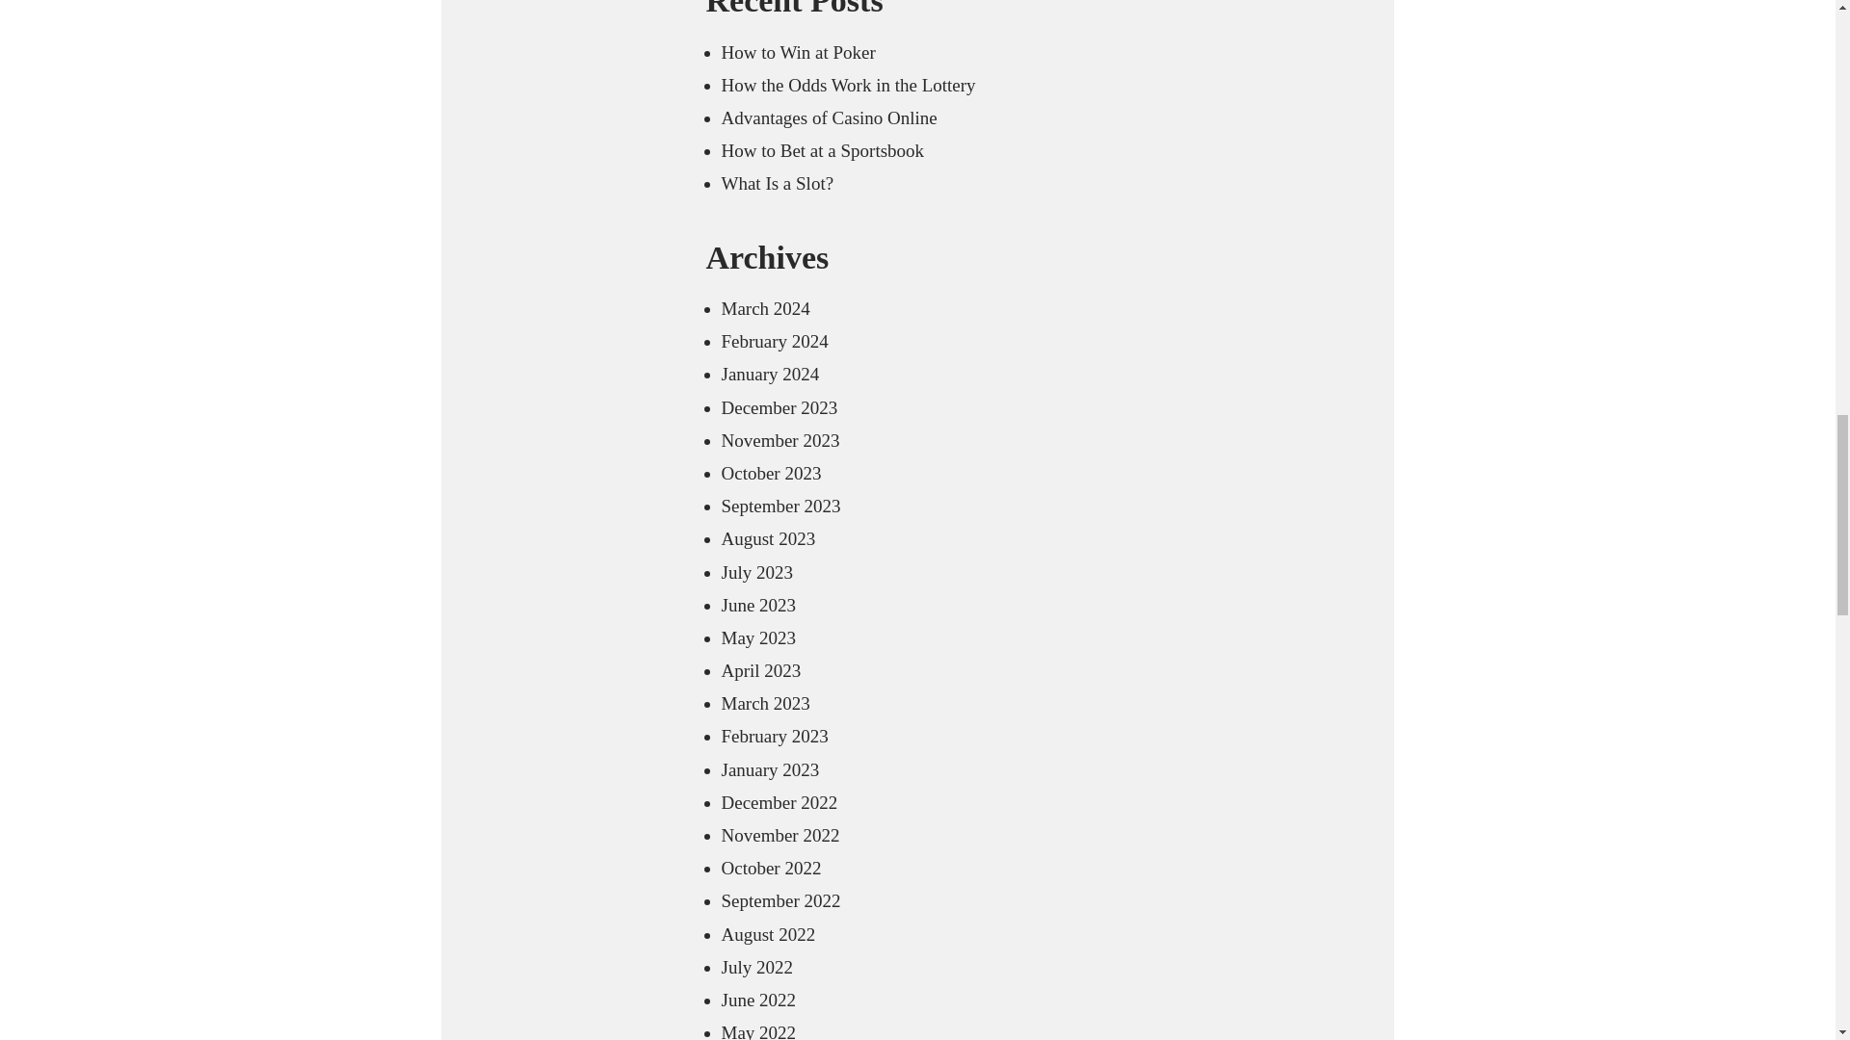 The height and width of the screenshot is (1040, 1850). Describe the element at coordinates (755, 572) in the screenshot. I see `July 2023` at that location.